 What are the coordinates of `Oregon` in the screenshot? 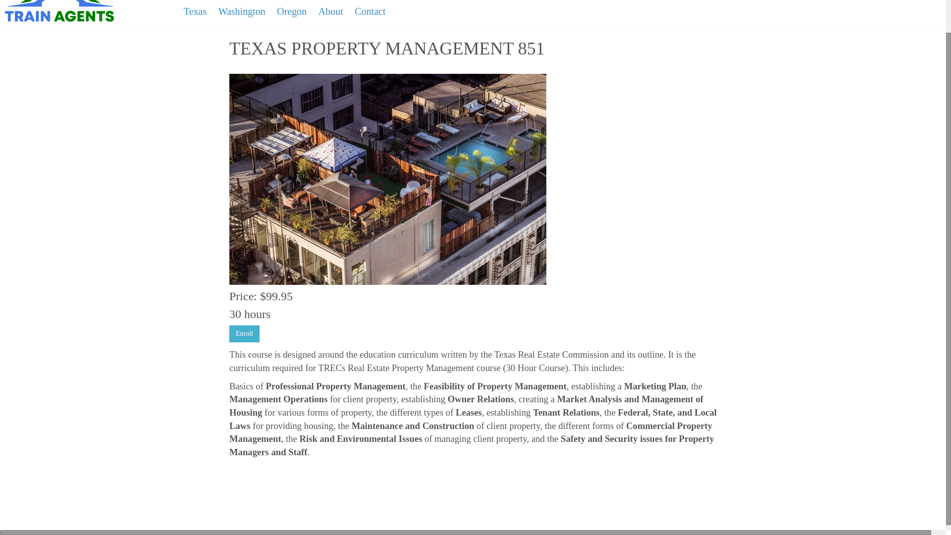 It's located at (292, 12).